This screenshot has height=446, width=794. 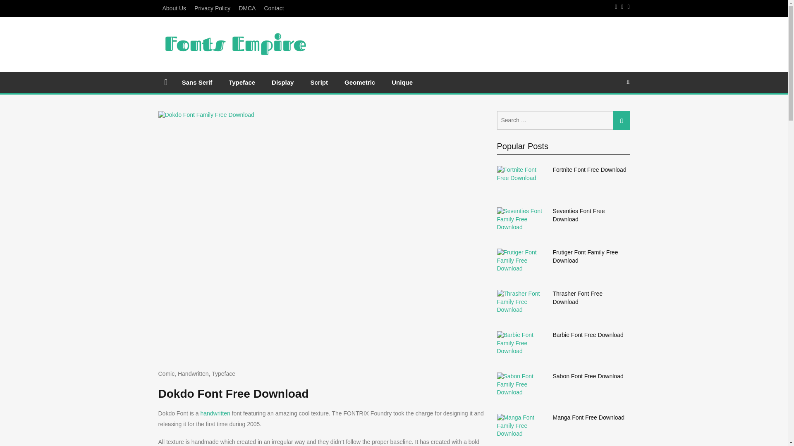 I want to click on Typeface, so click(x=223, y=373).